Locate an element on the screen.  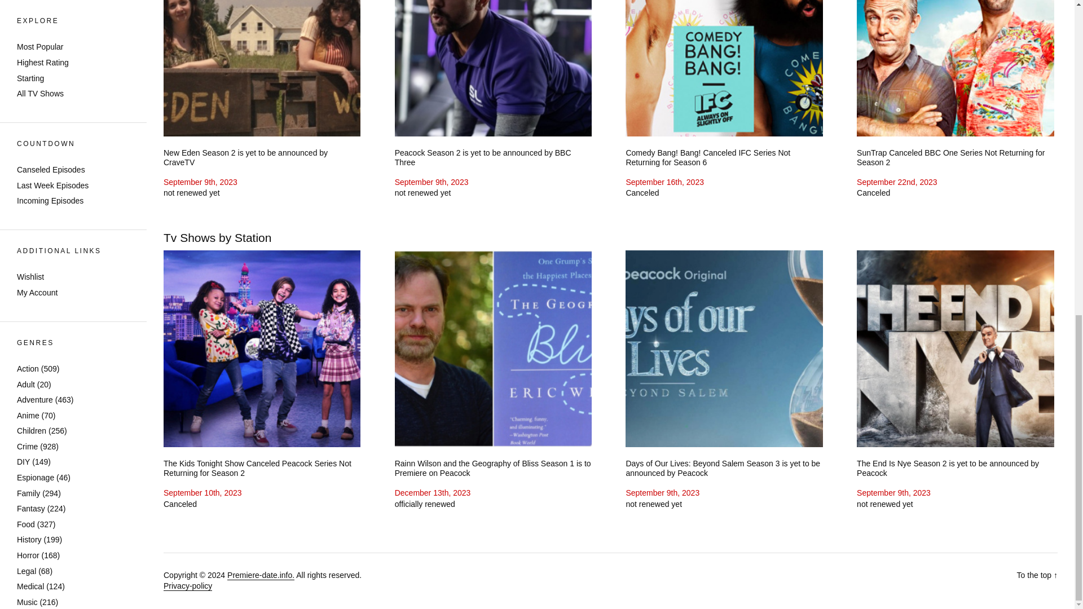
Supernatural is located at coordinates (39, 87).